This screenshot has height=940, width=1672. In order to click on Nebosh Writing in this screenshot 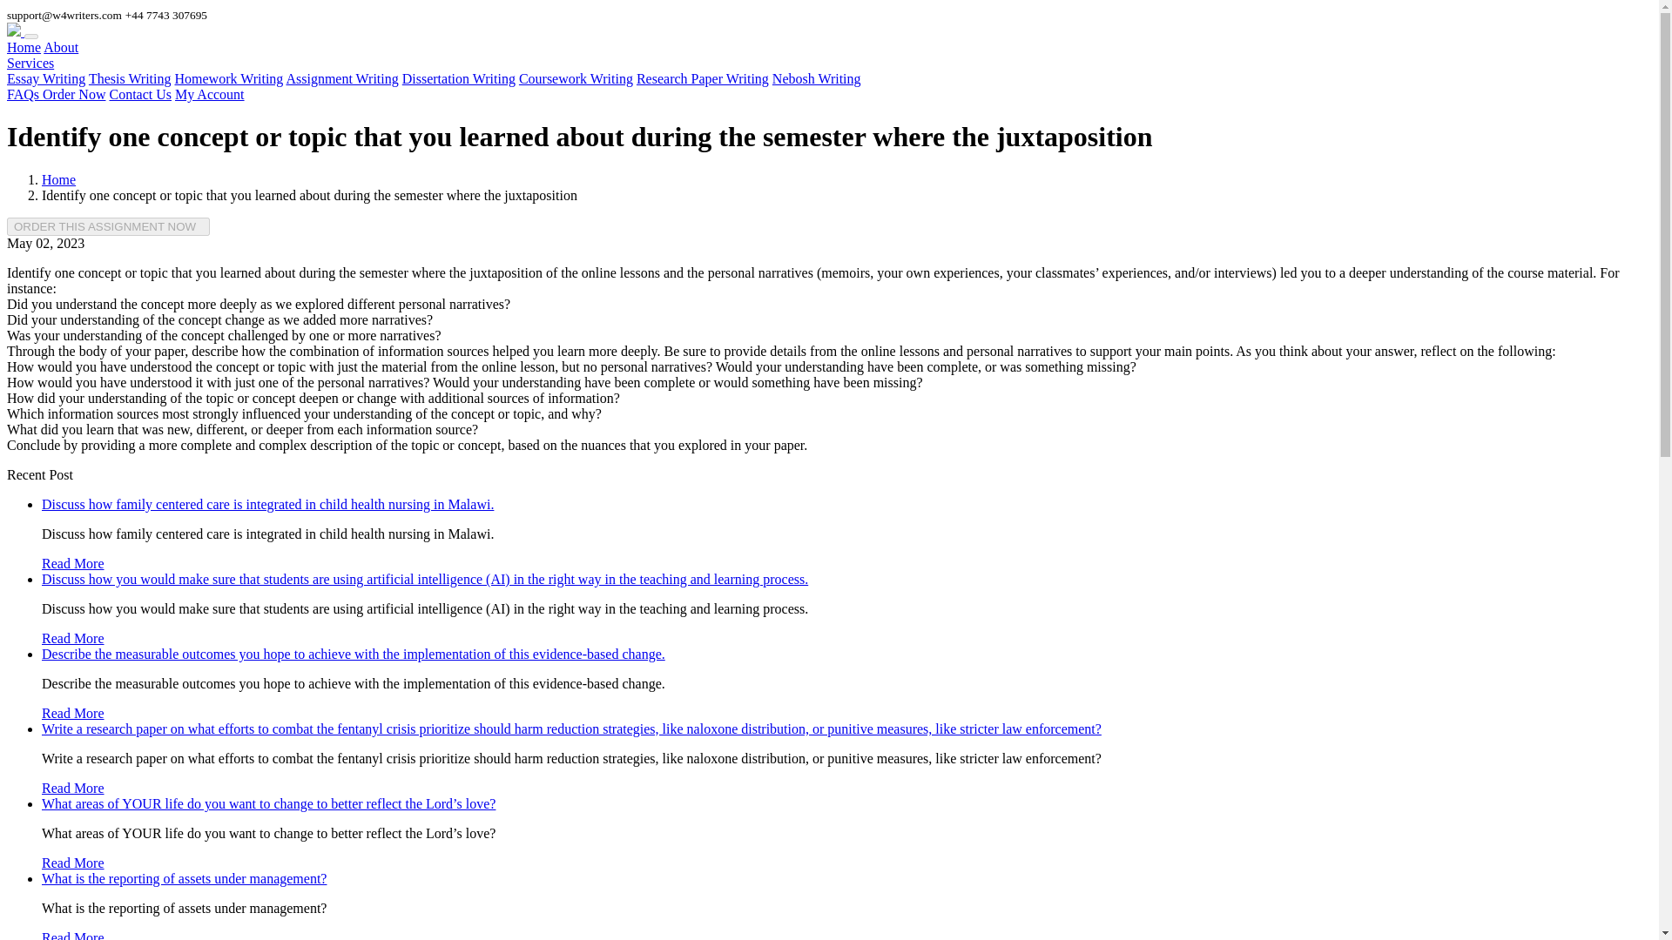, I will do `click(817, 78)`.